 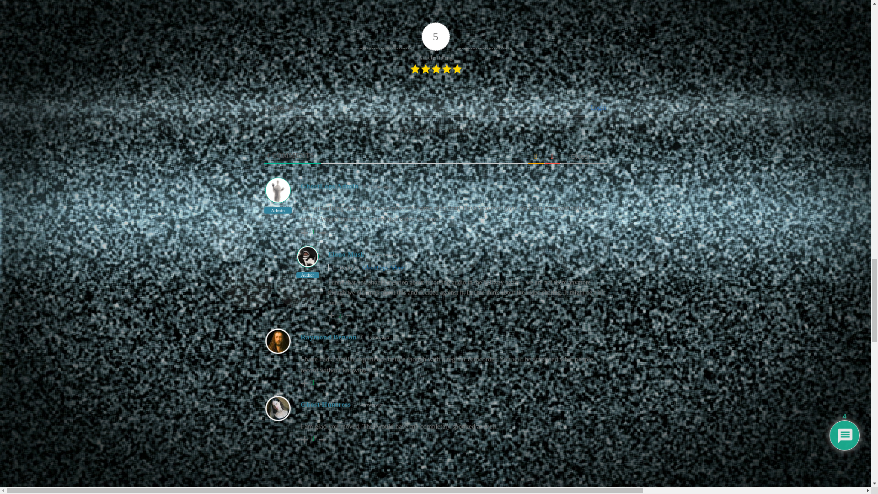 I want to click on July 17, 2020 4:23 pm, so click(x=377, y=186).